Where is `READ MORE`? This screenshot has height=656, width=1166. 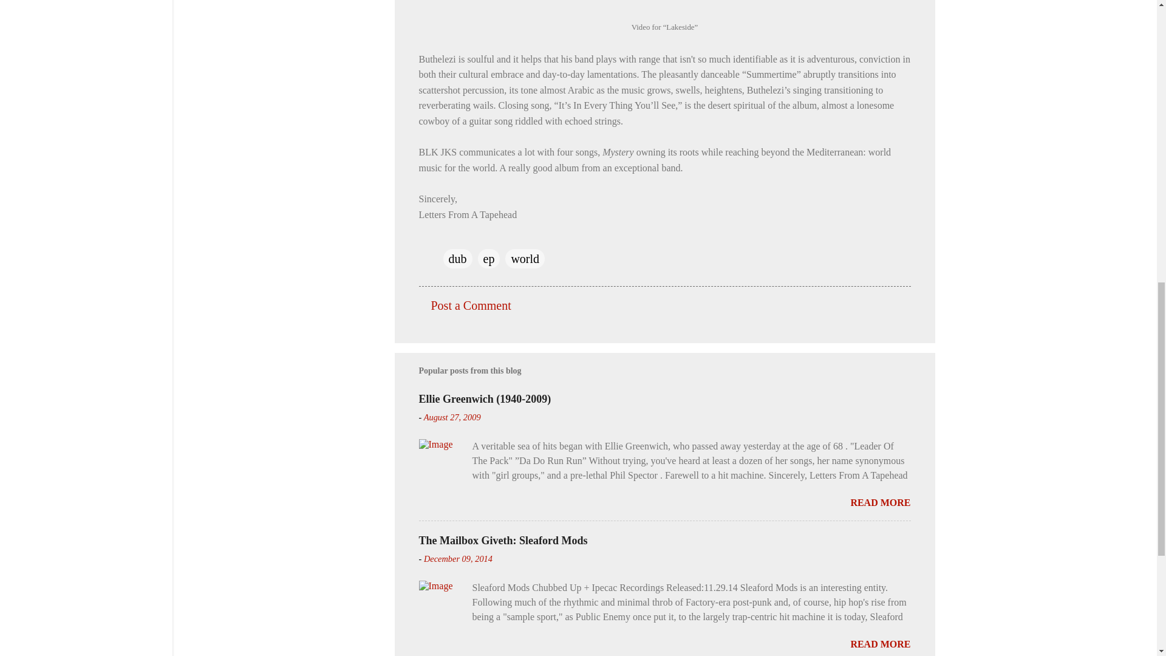
READ MORE is located at coordinates (880, 644).